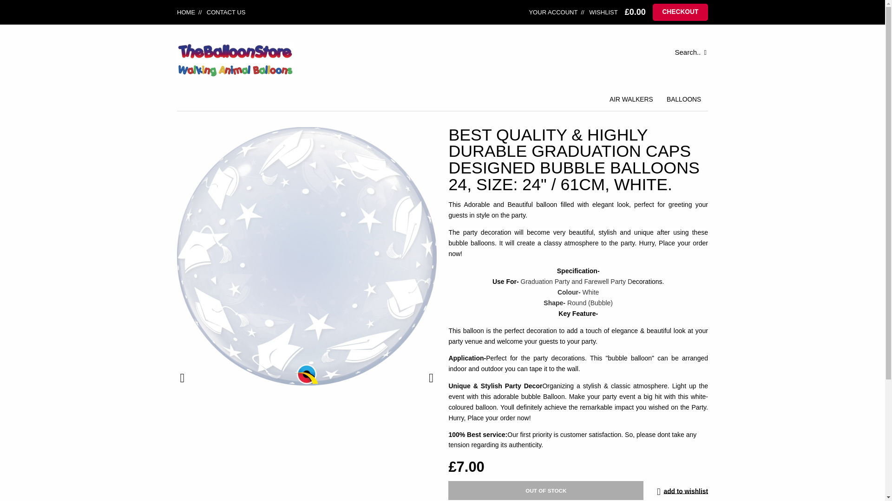 This screenshot has height=501, width=892. I want to click on CONTACT US, so click(220, 12).